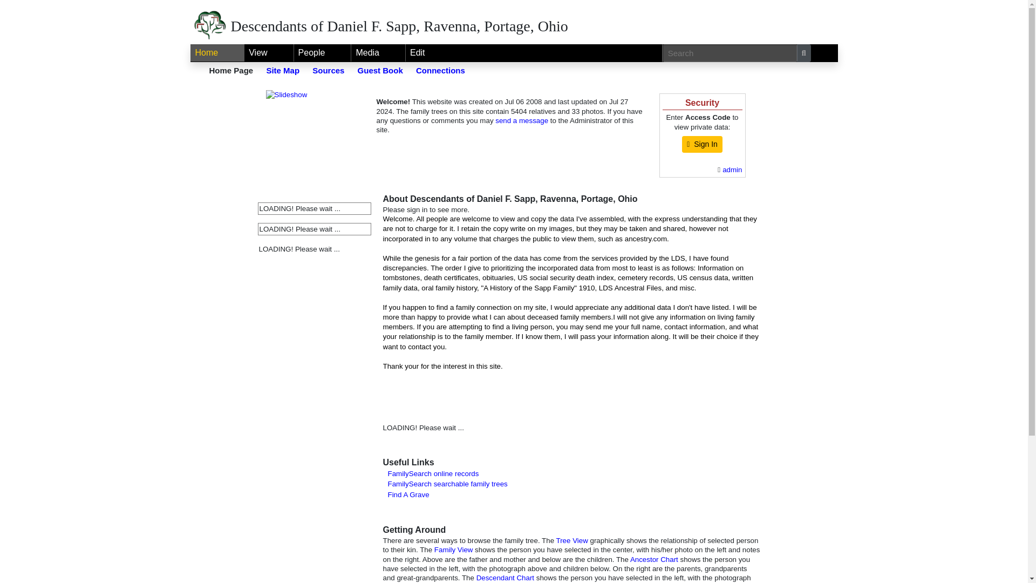 Image resolution: width=1036 pixels, height=583 pixels. What do you see at coordinates (323, 53) in the screenshot?
I see `People` at bounding box center [323, 53].